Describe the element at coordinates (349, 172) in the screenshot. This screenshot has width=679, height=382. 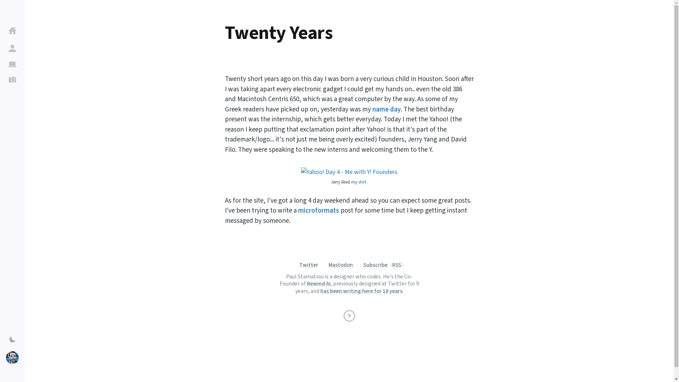
I see `Photo Sharing` at that location.